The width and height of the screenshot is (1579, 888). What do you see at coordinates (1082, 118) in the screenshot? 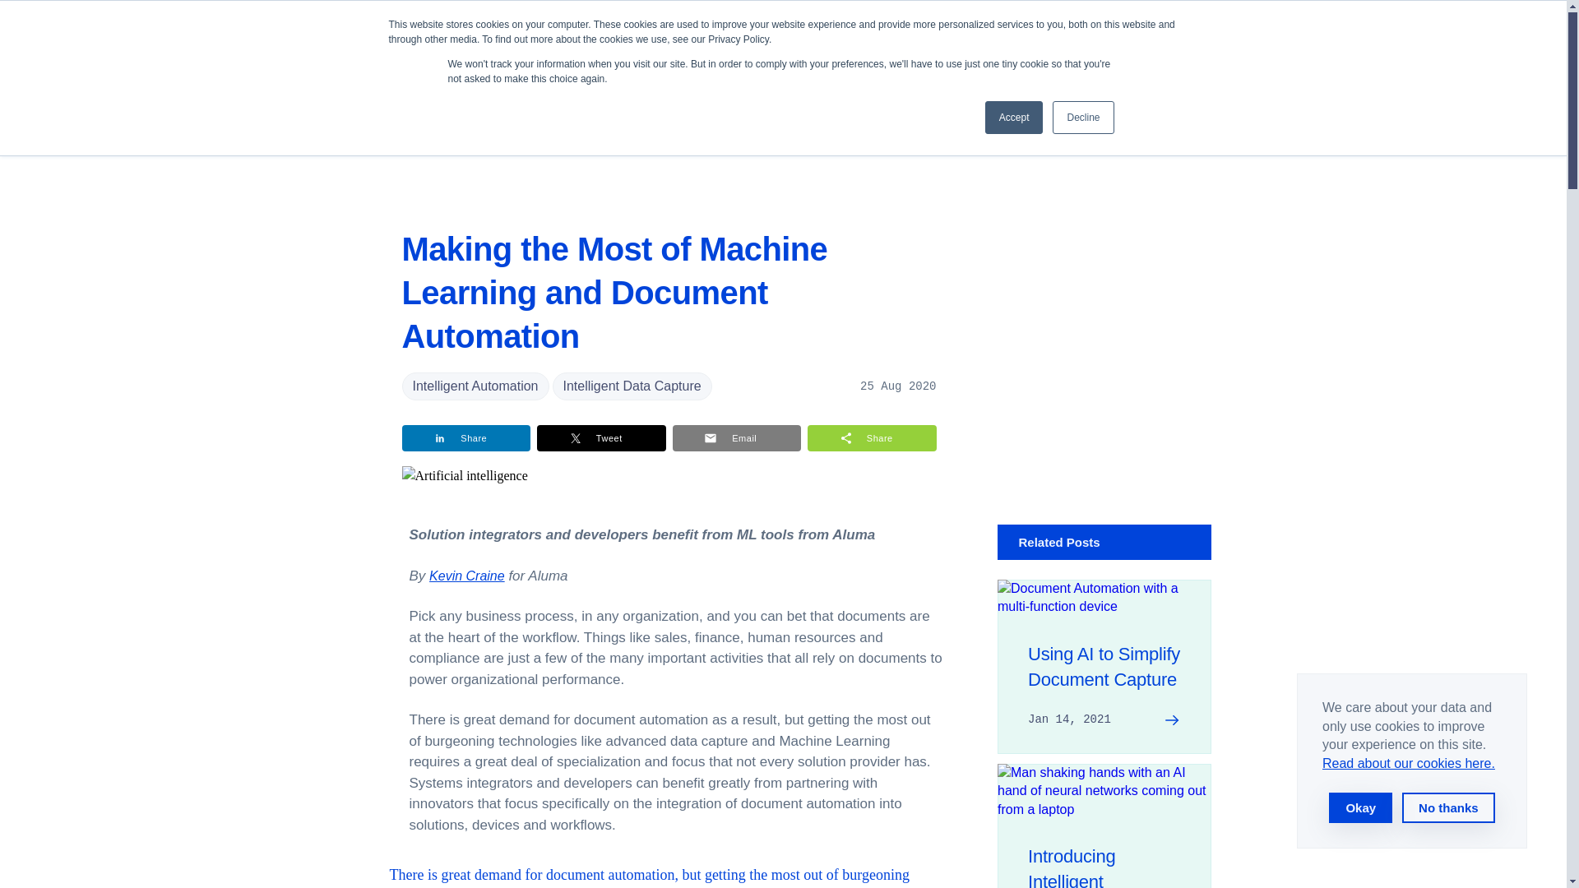
I see `Decline` at bounding box center [1082, 118].